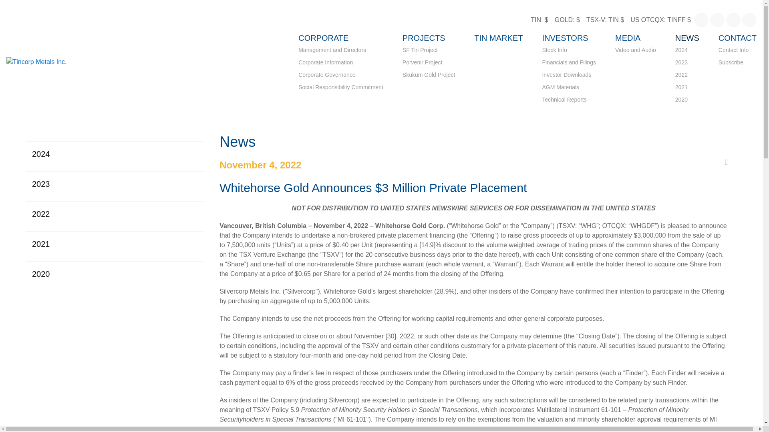 This screenshot has height=432, width=769. What do you see at coordinates (687, 87) in the screenshot?
I see `2021` at bounding box center [687, 87].